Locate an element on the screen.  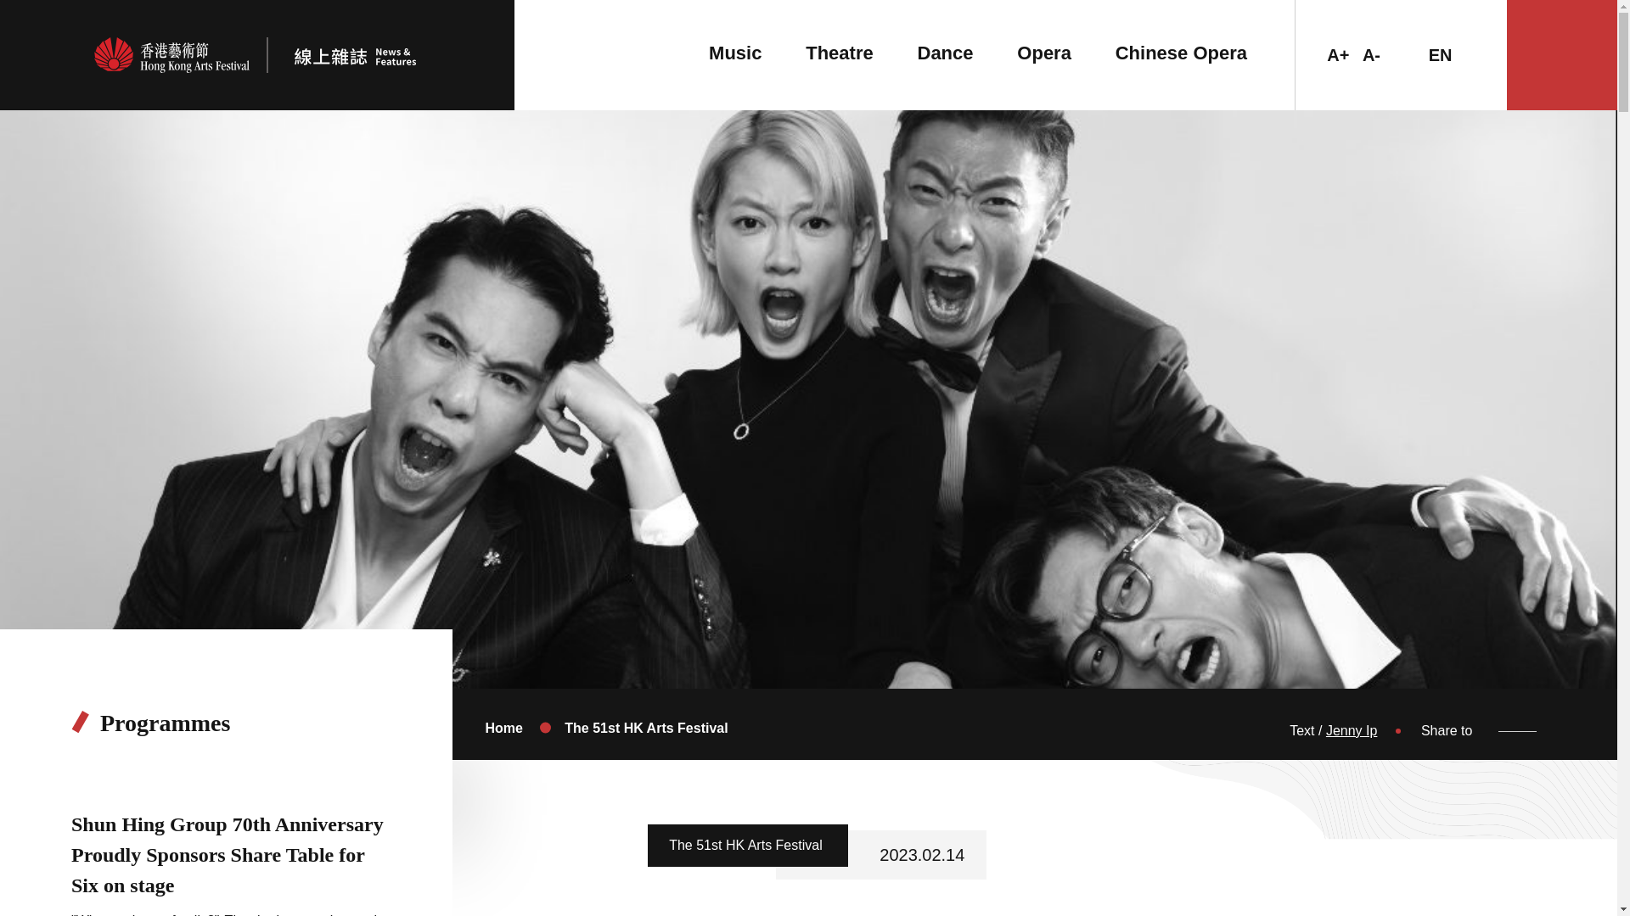
Jenny Ip is located at coordinates (1352, 731).